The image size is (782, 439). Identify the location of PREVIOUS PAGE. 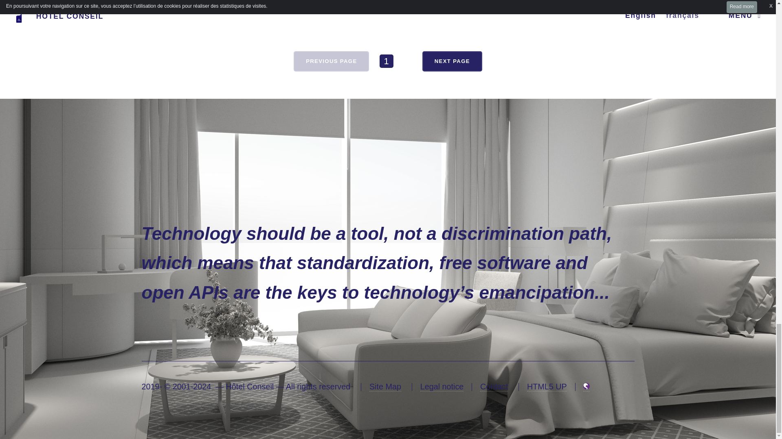
(332, 61).